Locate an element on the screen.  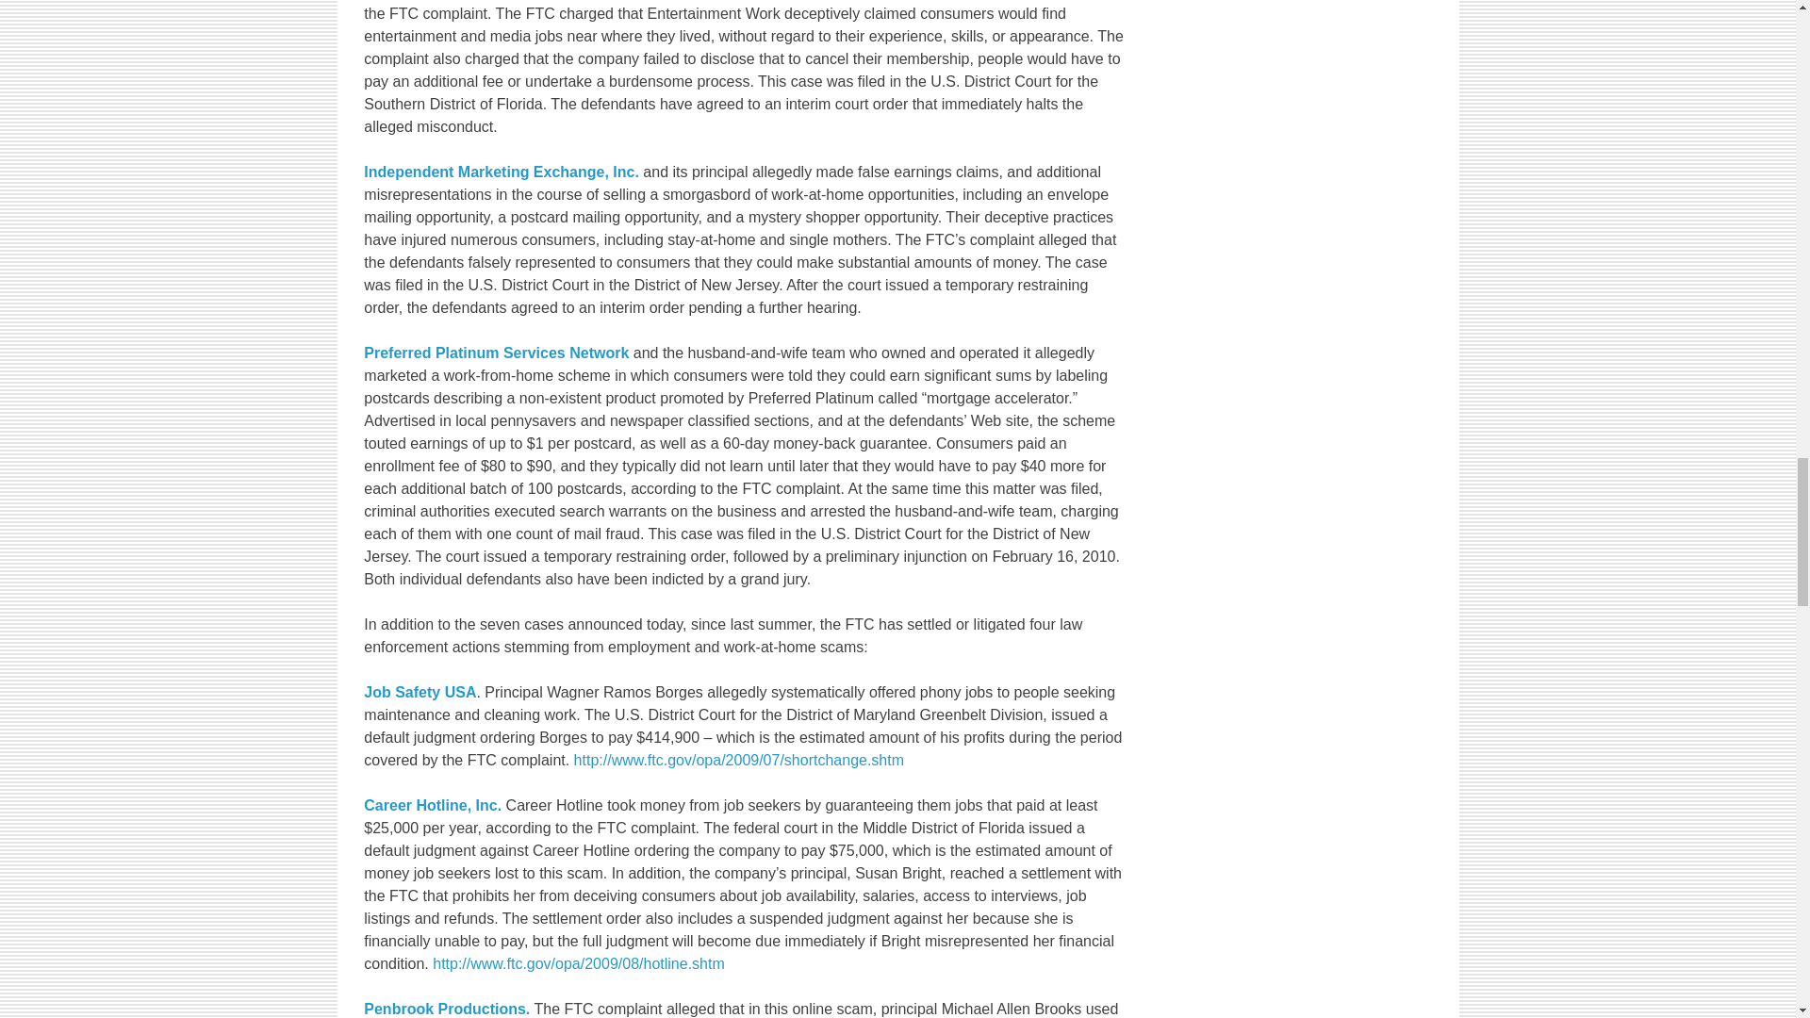
Job Safety USA is located at coordinates (419, 692).